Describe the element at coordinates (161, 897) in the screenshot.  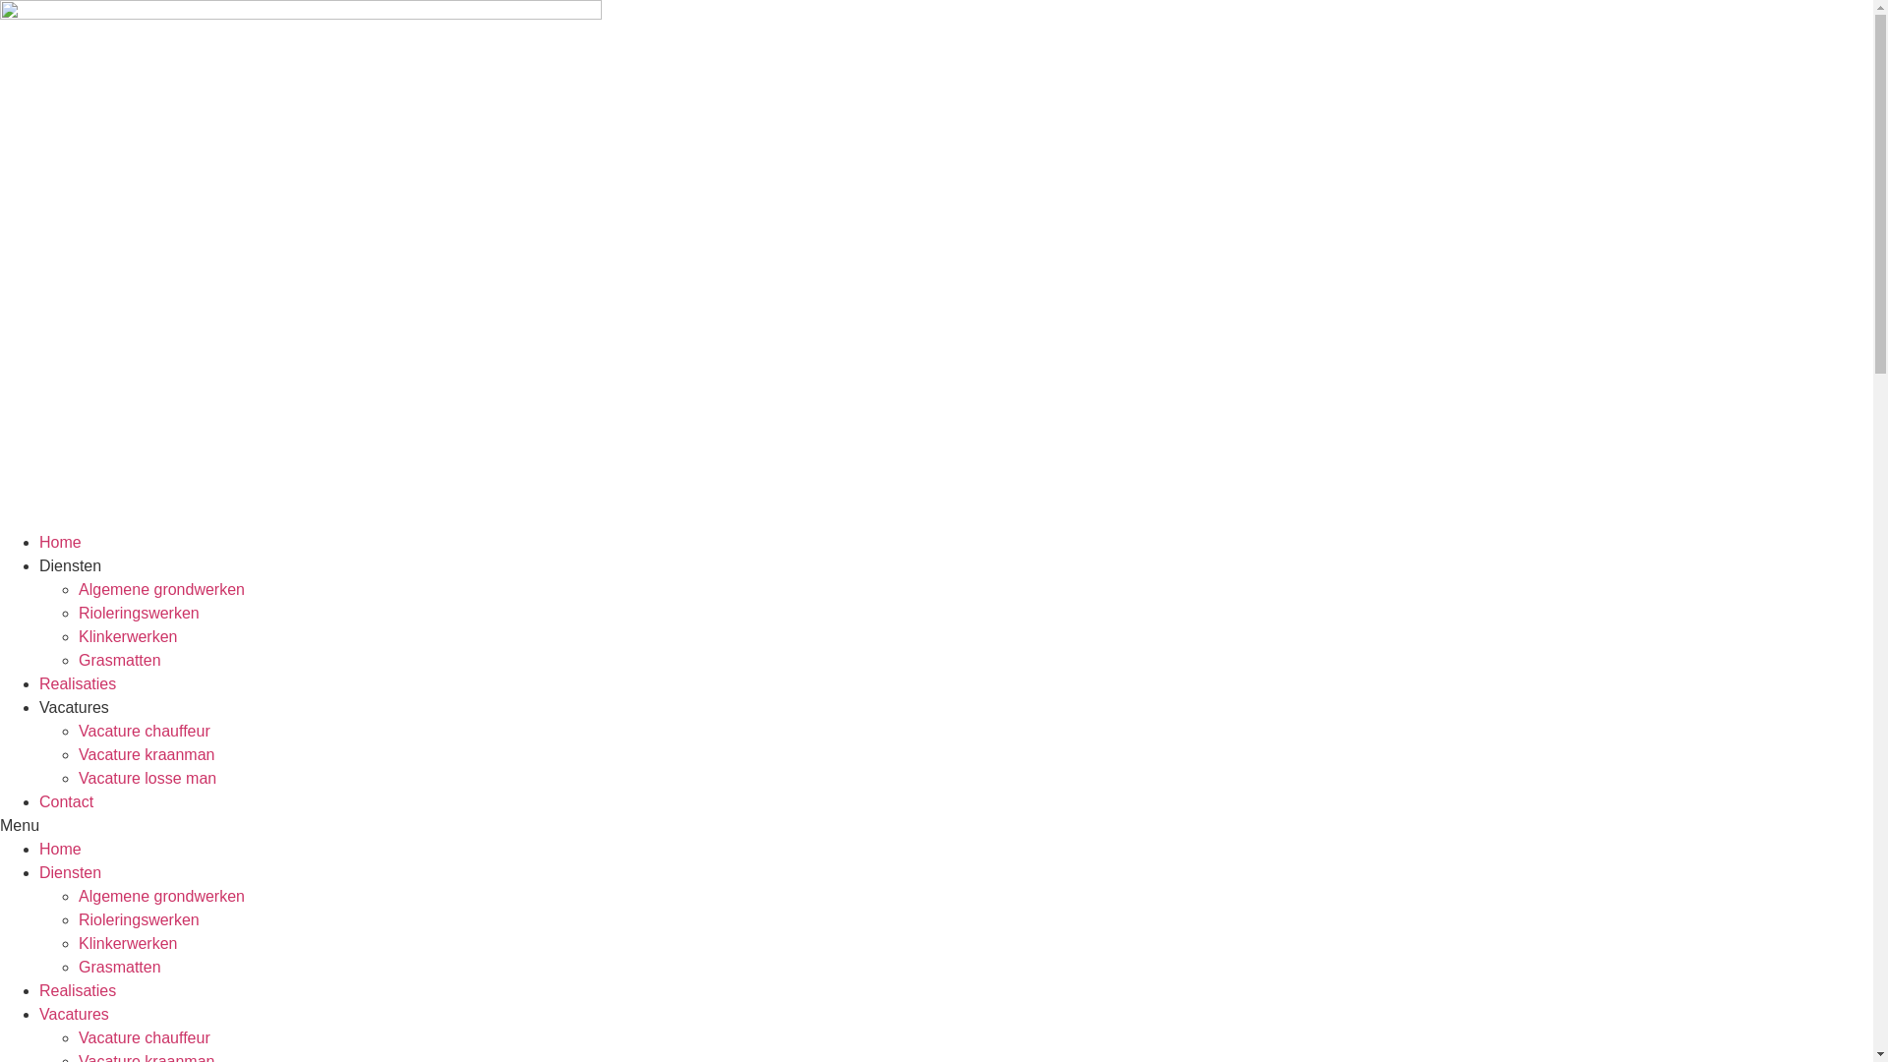
I see `Algemene grondwerken` at that location.